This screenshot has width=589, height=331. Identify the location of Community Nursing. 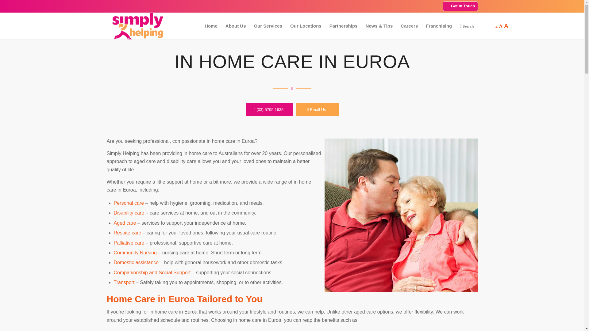
(135, 253).